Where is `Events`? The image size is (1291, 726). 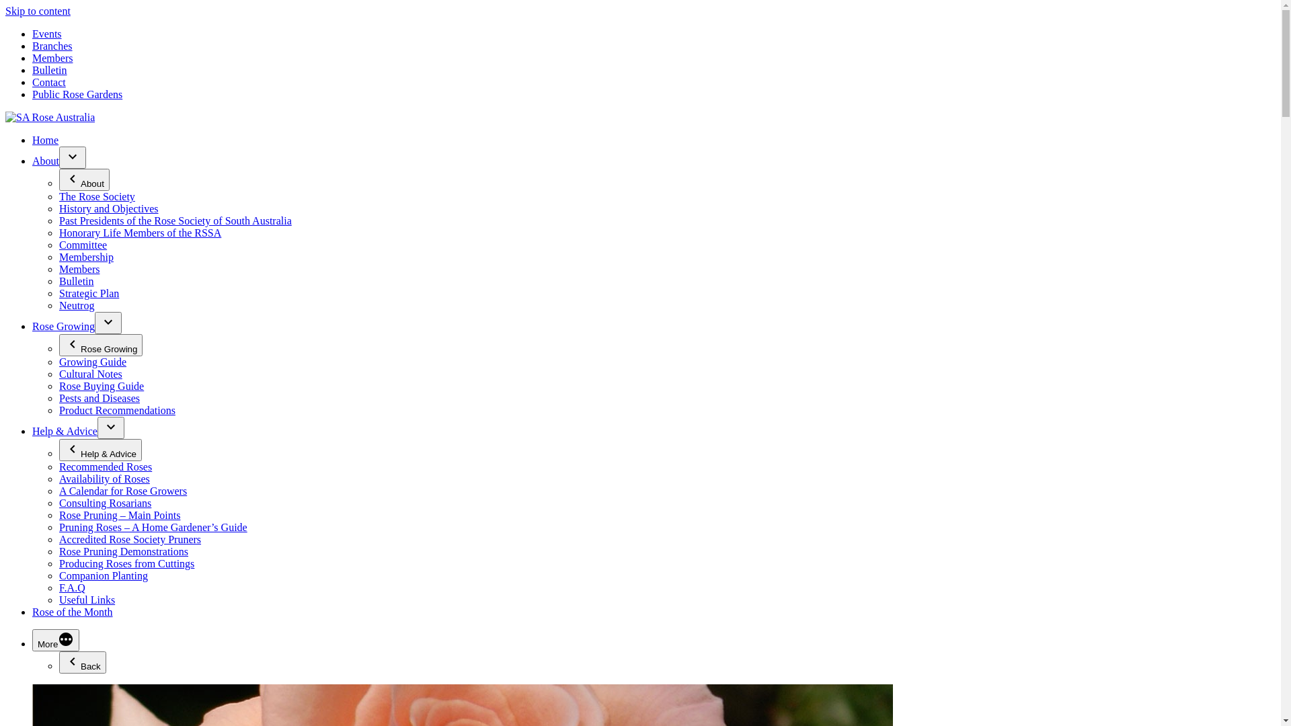 Events is located at coordinates (47, 34).